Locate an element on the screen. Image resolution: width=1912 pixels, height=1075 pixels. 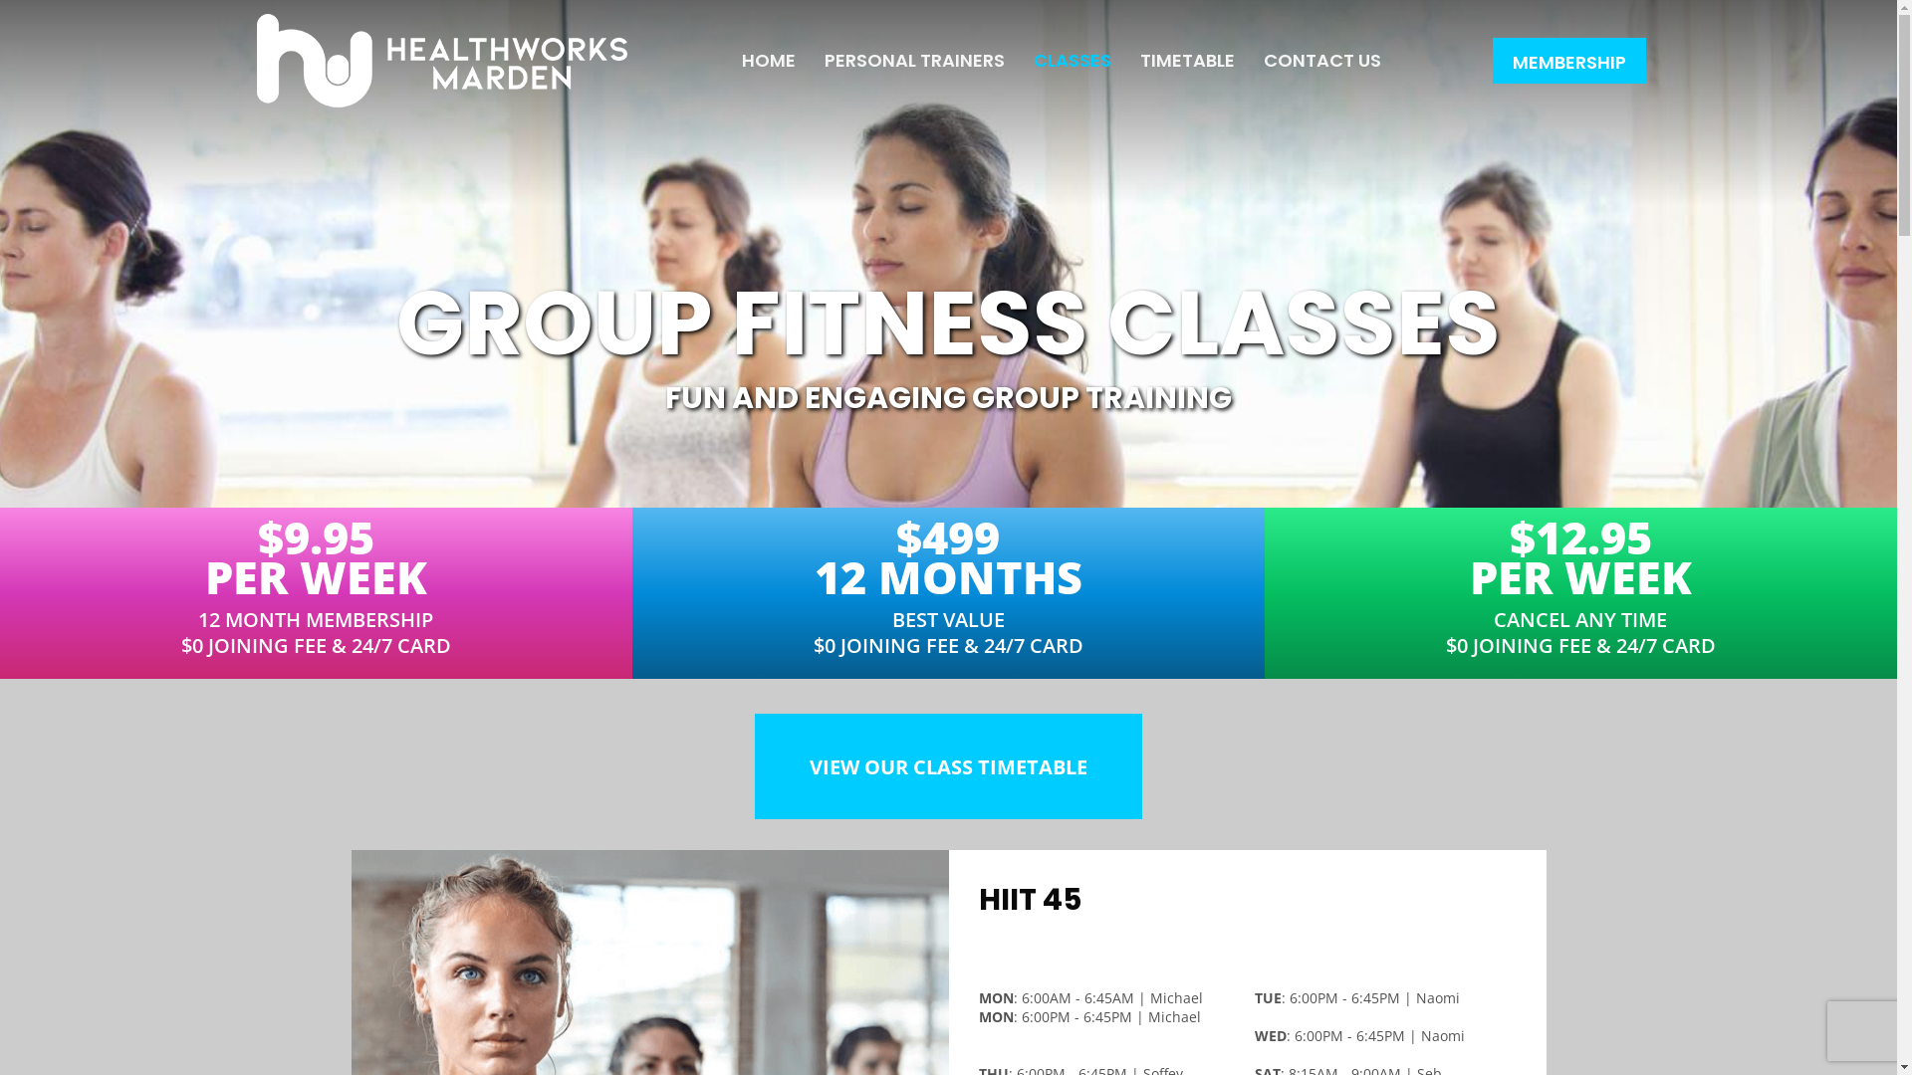
CLASSES is located at coordinates (1073, 61).